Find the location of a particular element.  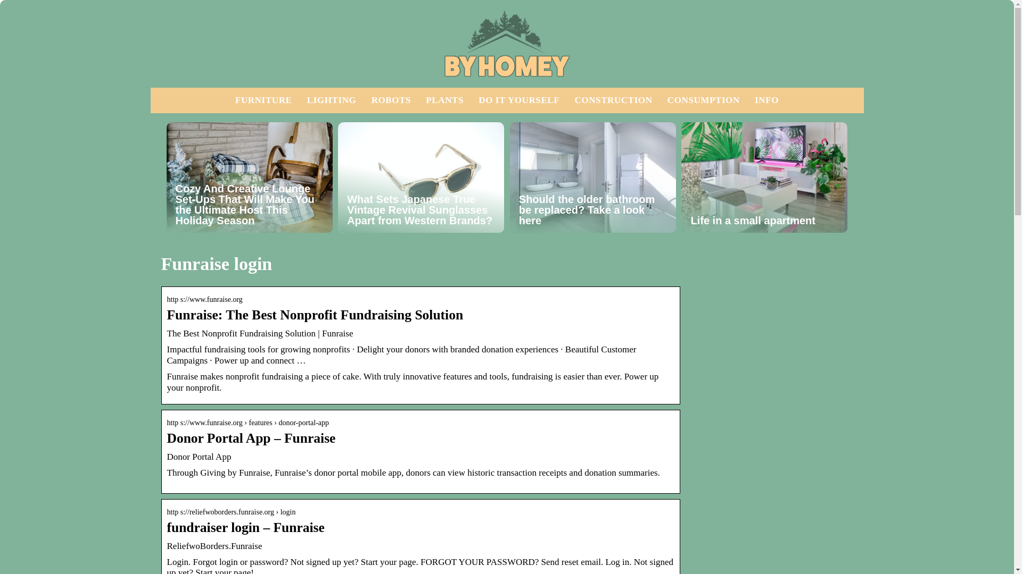

Should the older bathroom be replaced? Take a look here is located at coordinates (593, 178).